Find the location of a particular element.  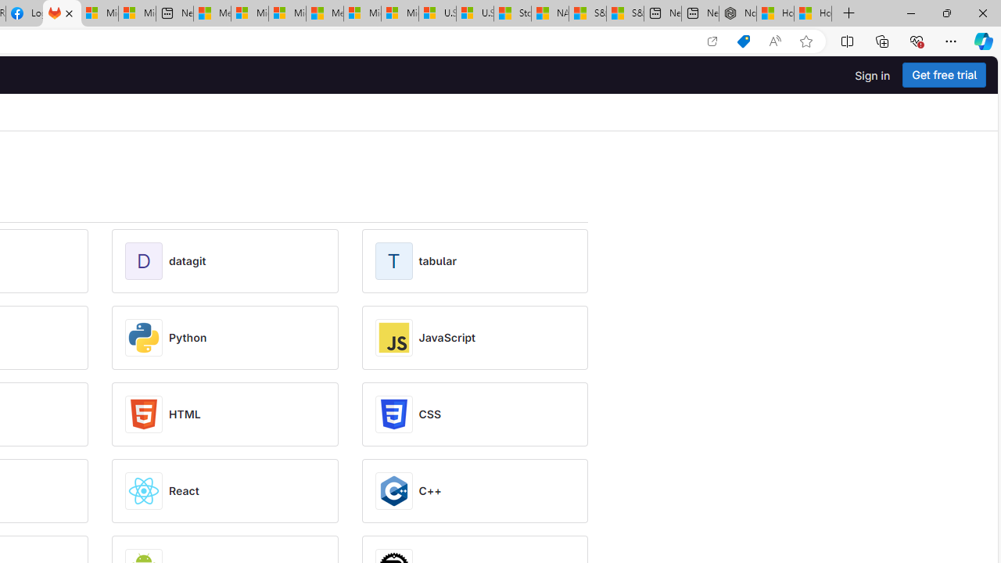

C++ is located at coordinates (430, 491).